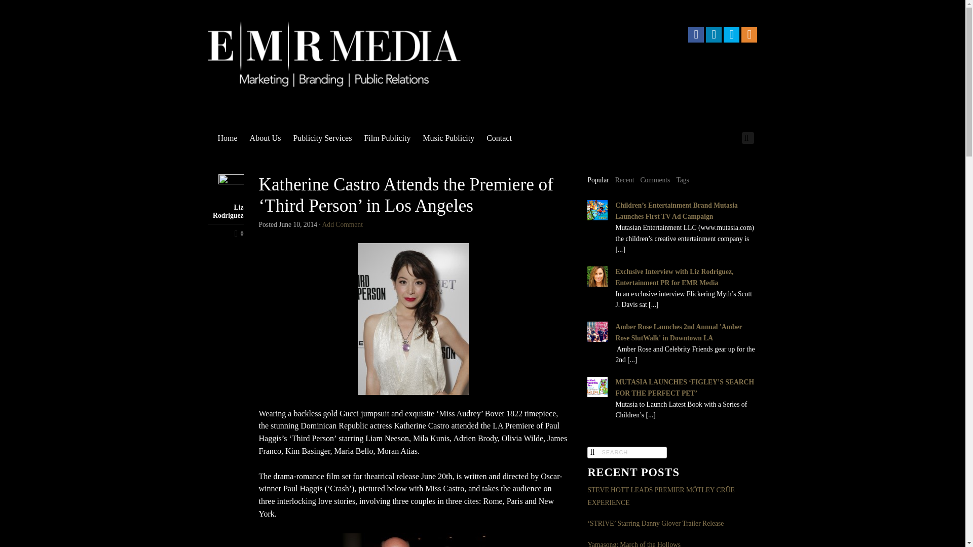 The width and height of the screenshot is (973, 547). What do you see at coordinates (448, 138) in the screenshot?
I see `Music Publicity` at bounding box center [448, 138].